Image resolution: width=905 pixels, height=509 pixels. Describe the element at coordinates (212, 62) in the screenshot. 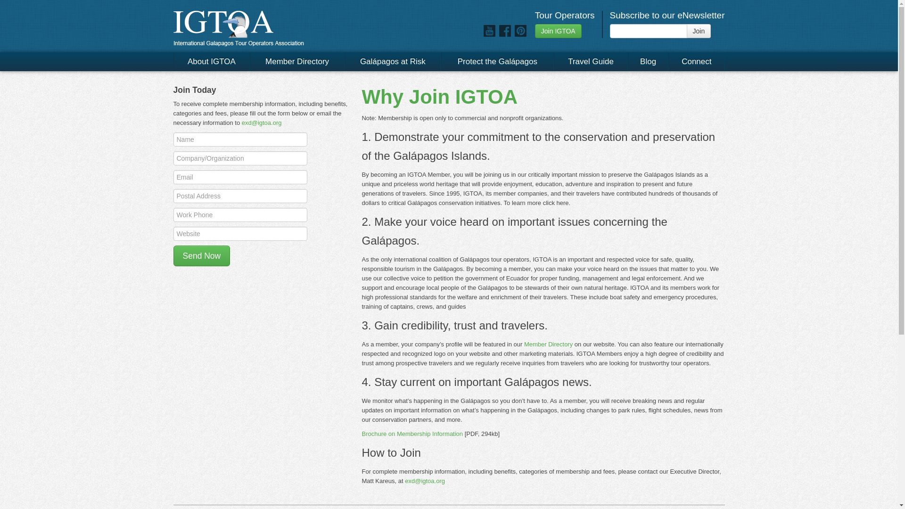

I see `About IGTOA` at that location.